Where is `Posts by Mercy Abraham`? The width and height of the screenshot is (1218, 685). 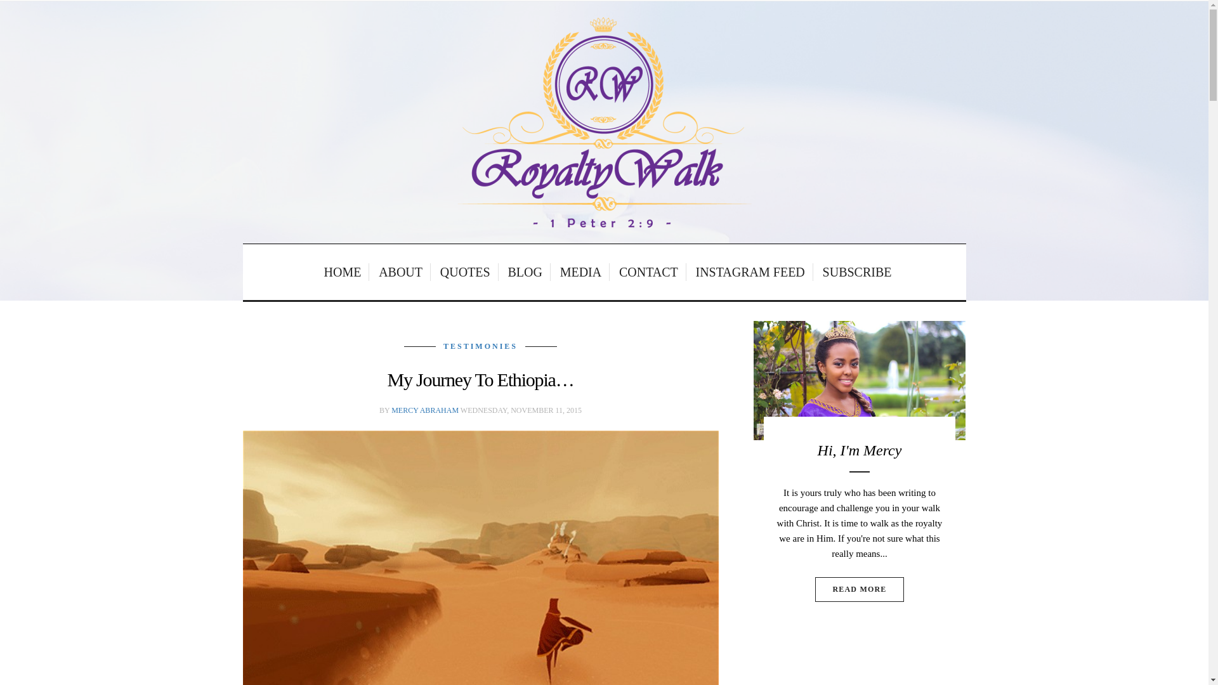 Posts by Mercy Abraham is located at coordinates (425, 410).